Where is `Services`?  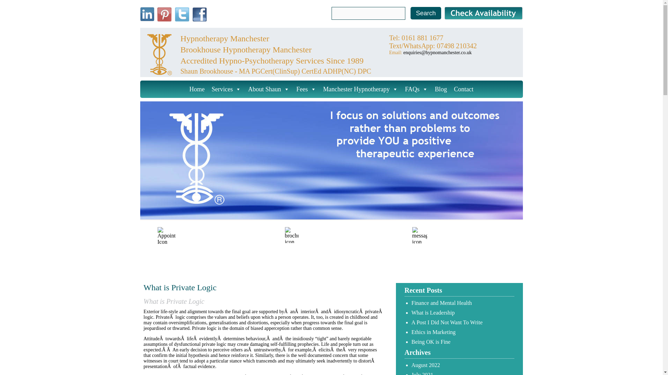
Services is located at coordinates (226, 89).